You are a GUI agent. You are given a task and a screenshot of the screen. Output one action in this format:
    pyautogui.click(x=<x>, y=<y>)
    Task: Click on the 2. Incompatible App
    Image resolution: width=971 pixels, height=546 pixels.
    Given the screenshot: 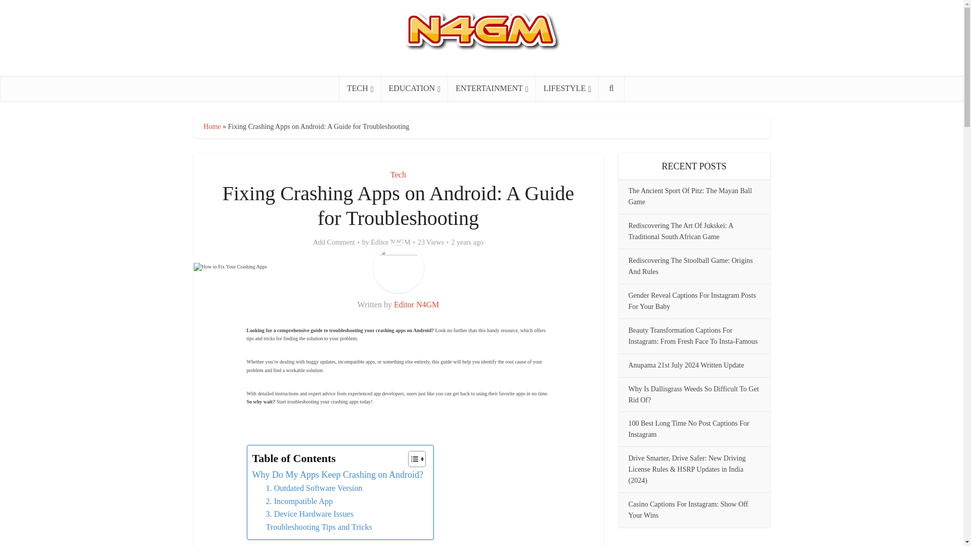 What is the action you would take?
    pyautogui.click(x=299, y=502)
    